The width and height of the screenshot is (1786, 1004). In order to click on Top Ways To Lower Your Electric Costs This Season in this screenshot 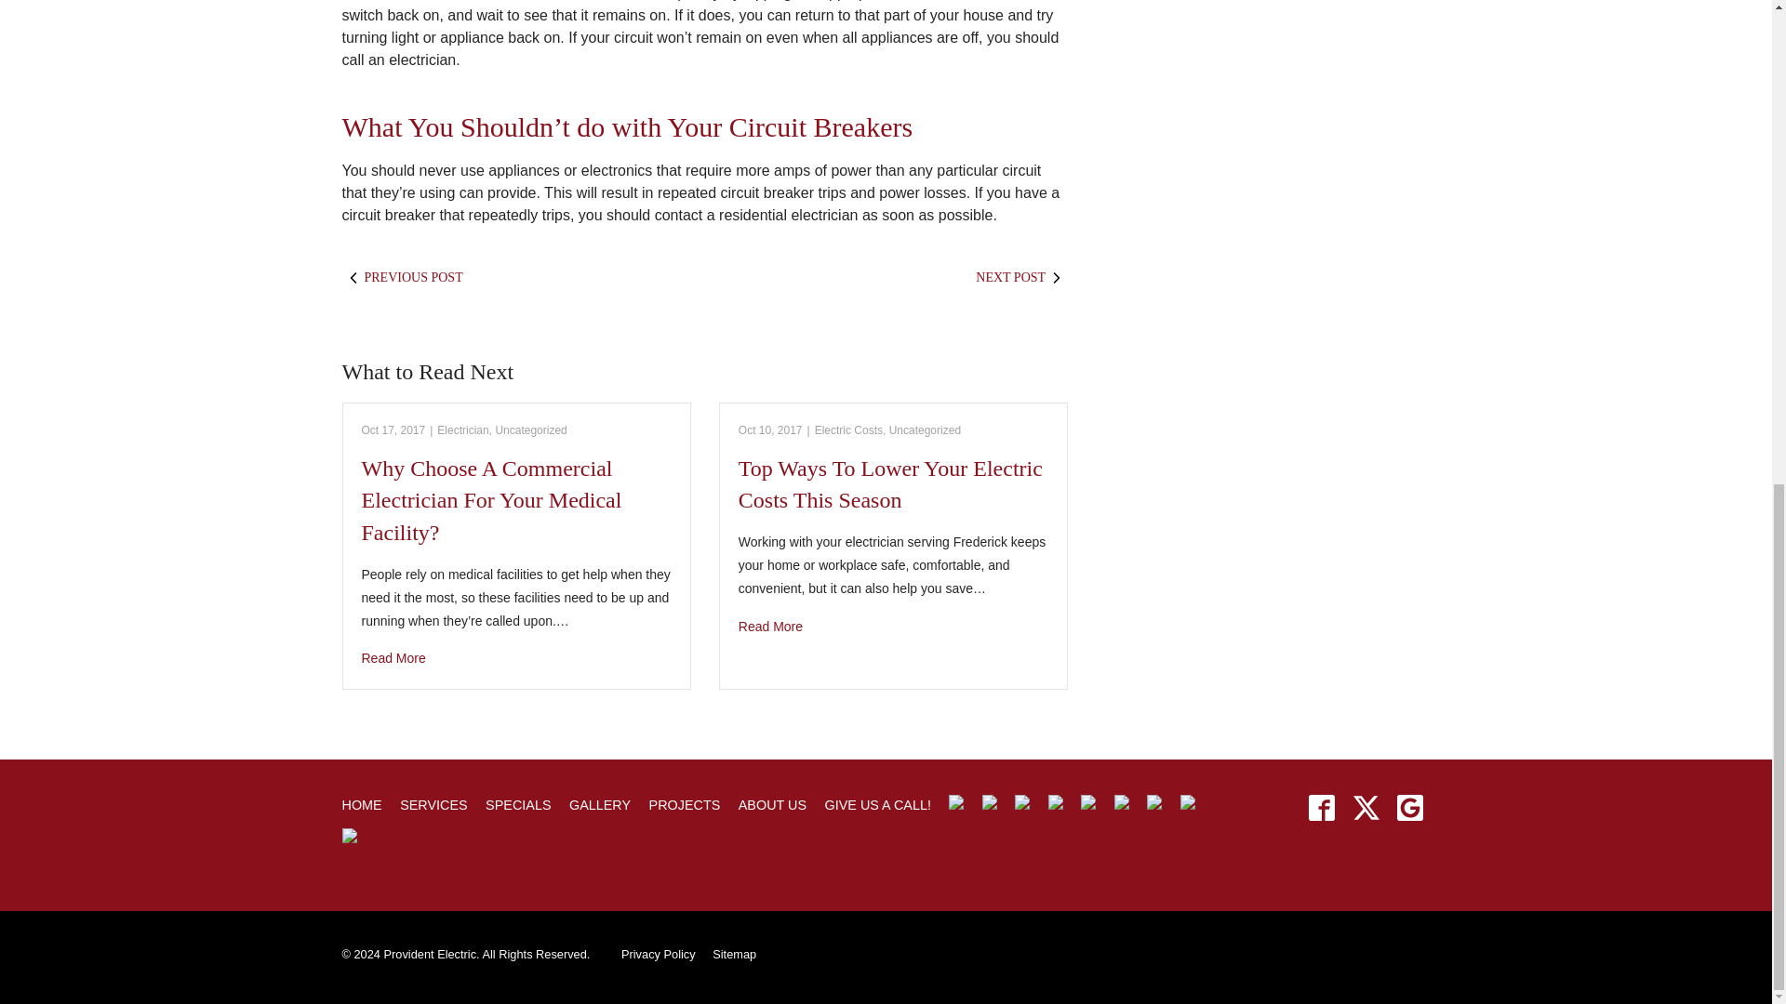, I will do `click(893, 627)`.